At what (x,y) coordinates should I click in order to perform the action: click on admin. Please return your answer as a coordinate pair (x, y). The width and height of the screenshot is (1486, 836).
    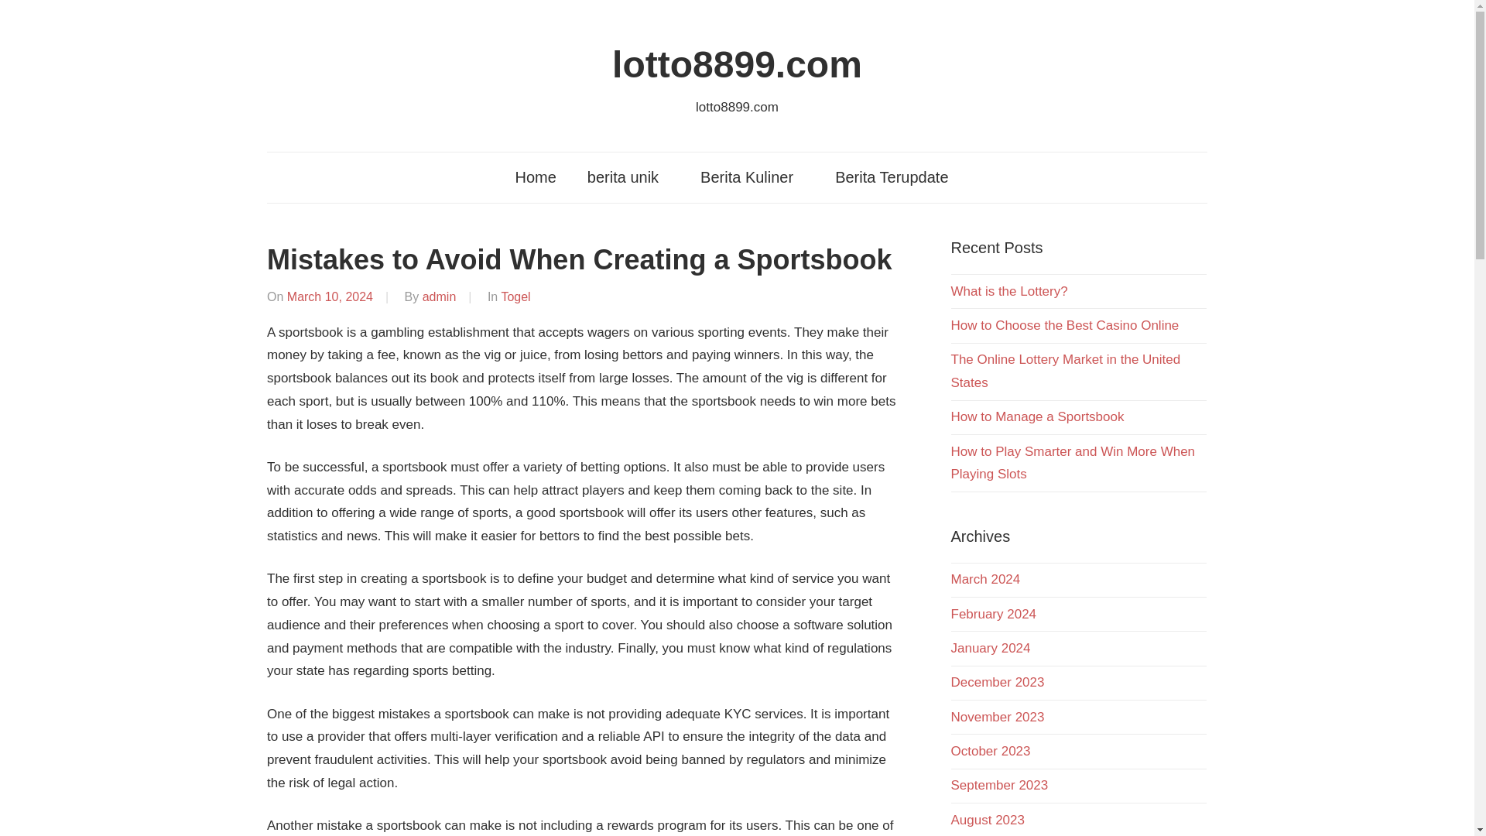
    Looking at the image, I should click on (439, 296).